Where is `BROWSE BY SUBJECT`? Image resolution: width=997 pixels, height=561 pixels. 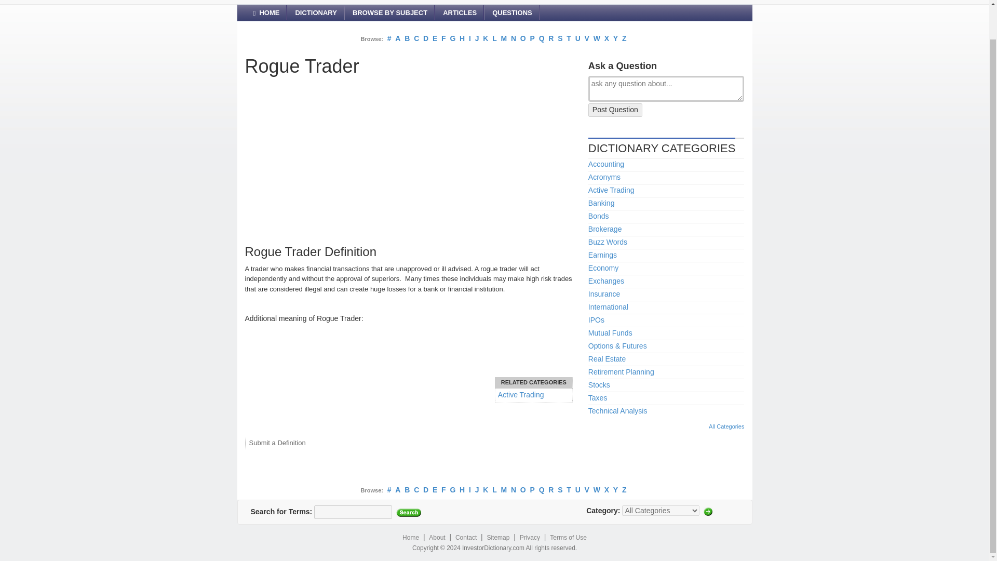 BROWSE BY SUBJECT is located at coordinates (389, 12).